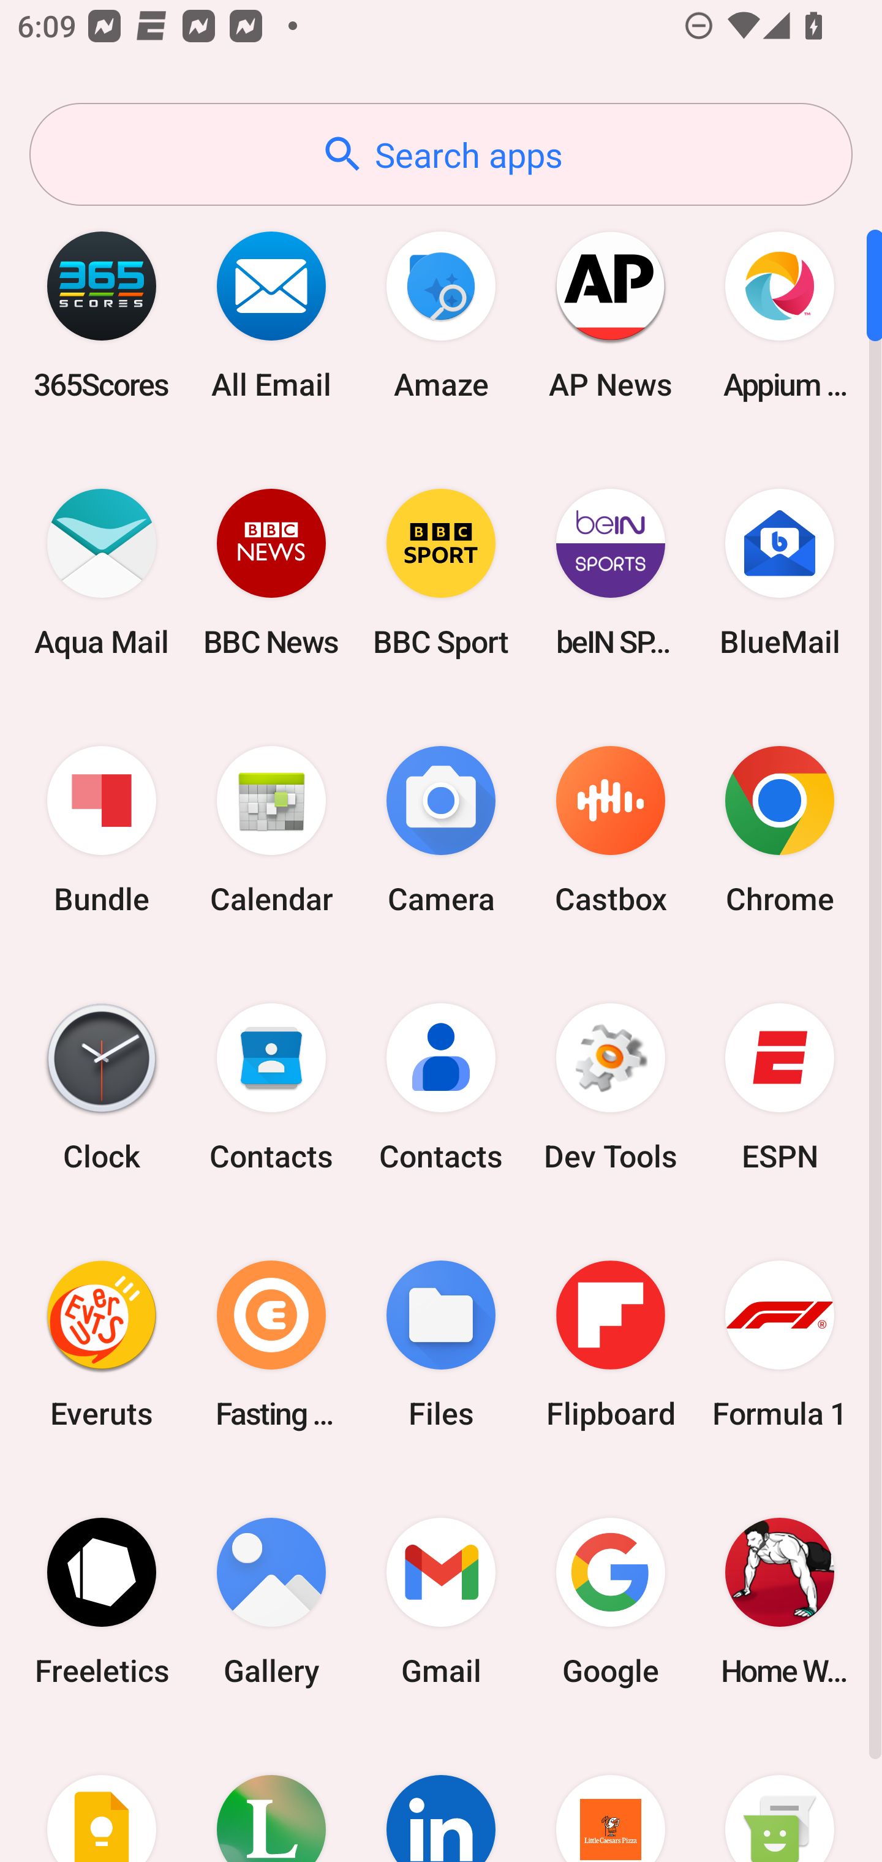 The height and width of the screenshot is (1862, 882). Describe the element at coordinates (271, 1344) in the screenshot. I see `Fasting Coach` at that location.